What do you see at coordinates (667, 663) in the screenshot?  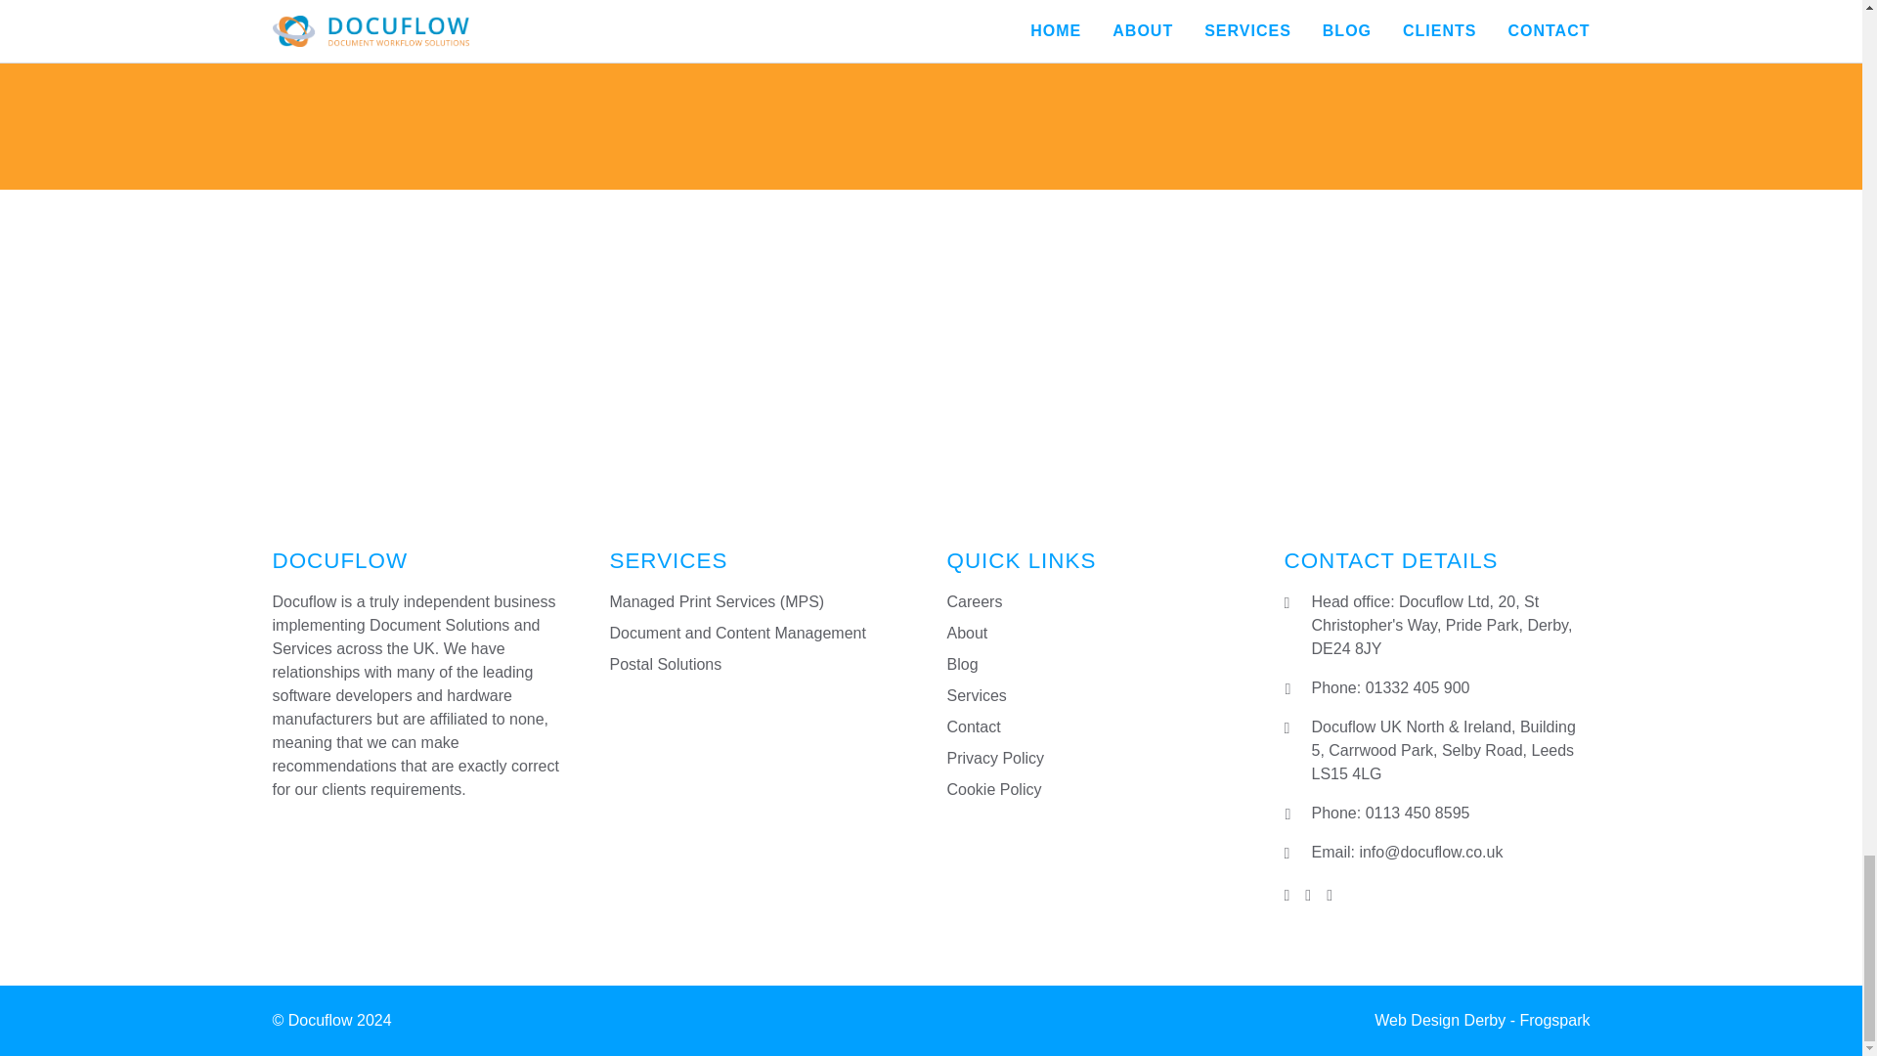 I see `Postal Solutions` at bounding box center [667, 663].